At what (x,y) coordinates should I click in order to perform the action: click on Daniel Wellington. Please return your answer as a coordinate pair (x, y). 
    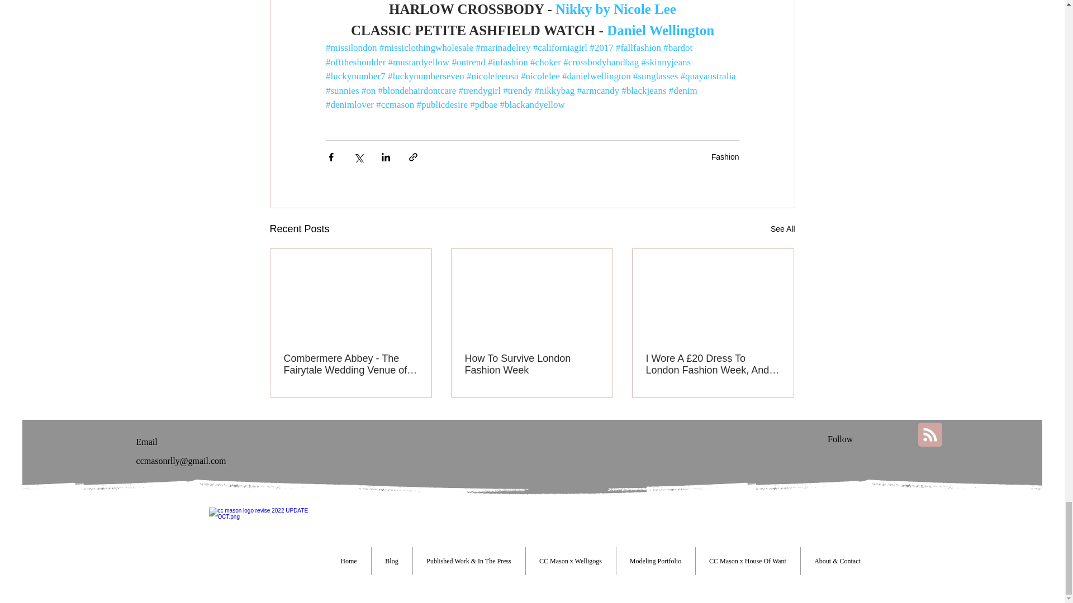
    Looking at the image, I should click on (661, 30).